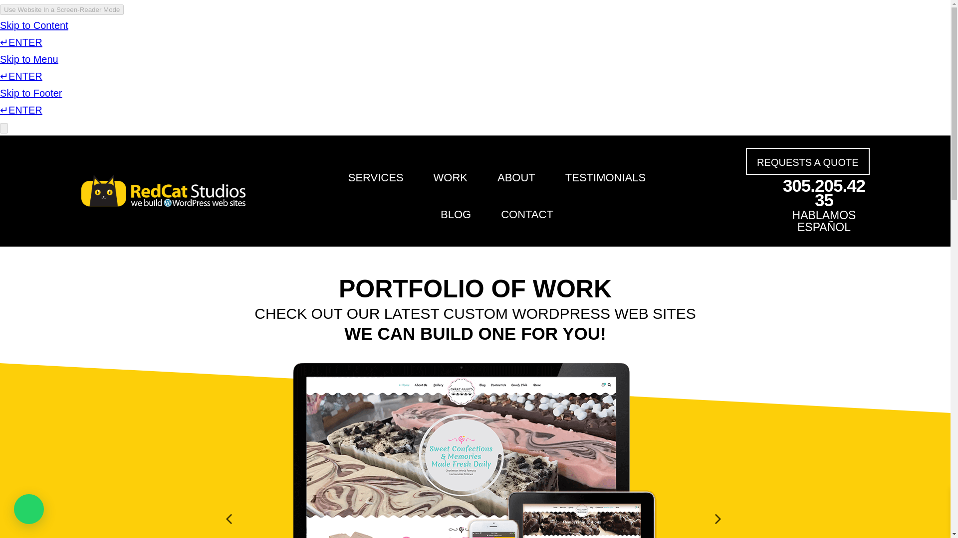 The image size is (958, 538). I want to click on CONTACT, so click(527, 214).